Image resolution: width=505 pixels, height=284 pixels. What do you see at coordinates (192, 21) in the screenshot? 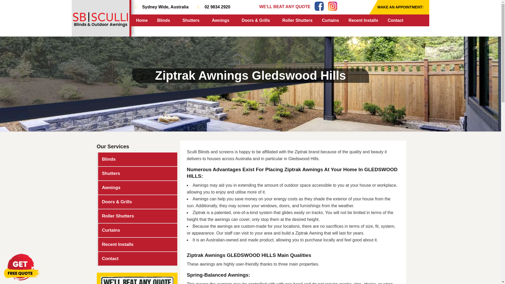
I see `Shutters` at bounding box center [192, 21].